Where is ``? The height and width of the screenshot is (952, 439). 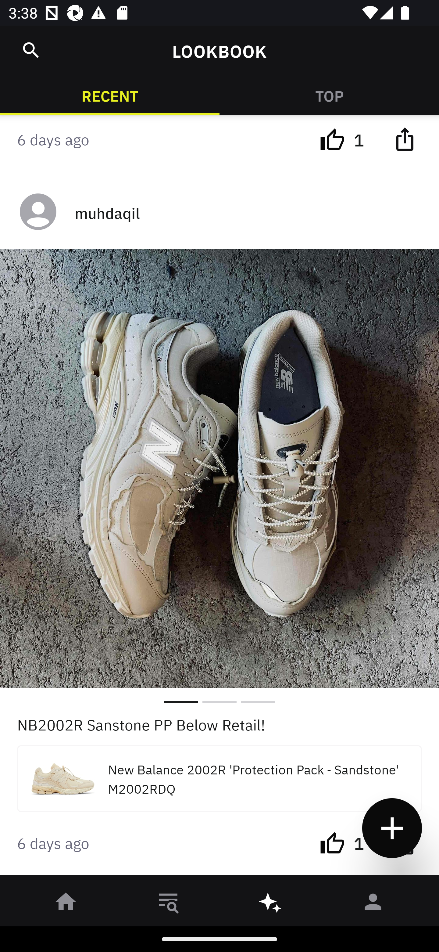  is located at coordinates (405, 139).